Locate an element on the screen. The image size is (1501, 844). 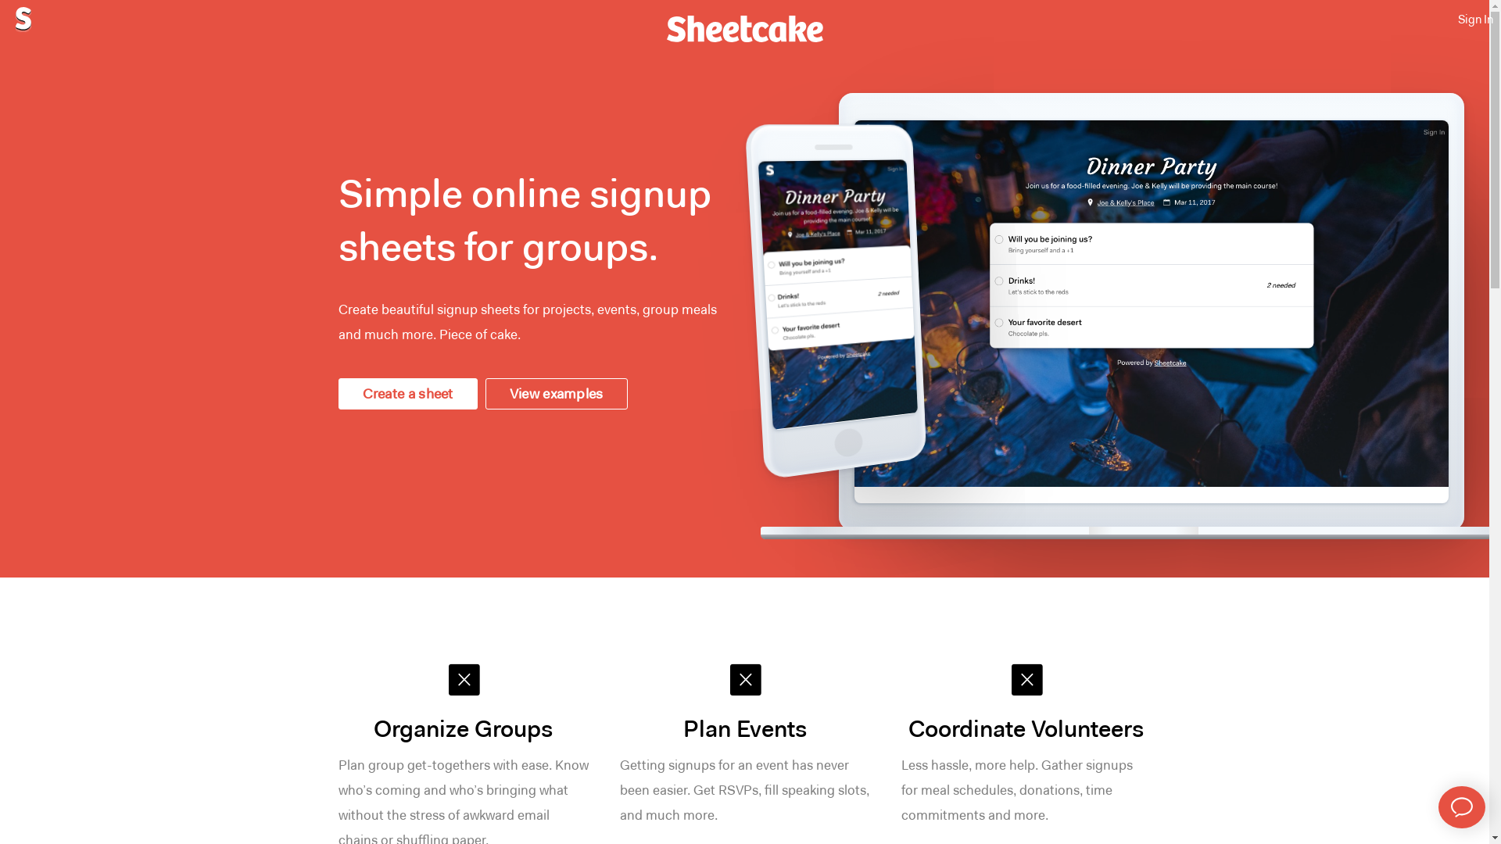
View examples is located at coordinates (557, 394).